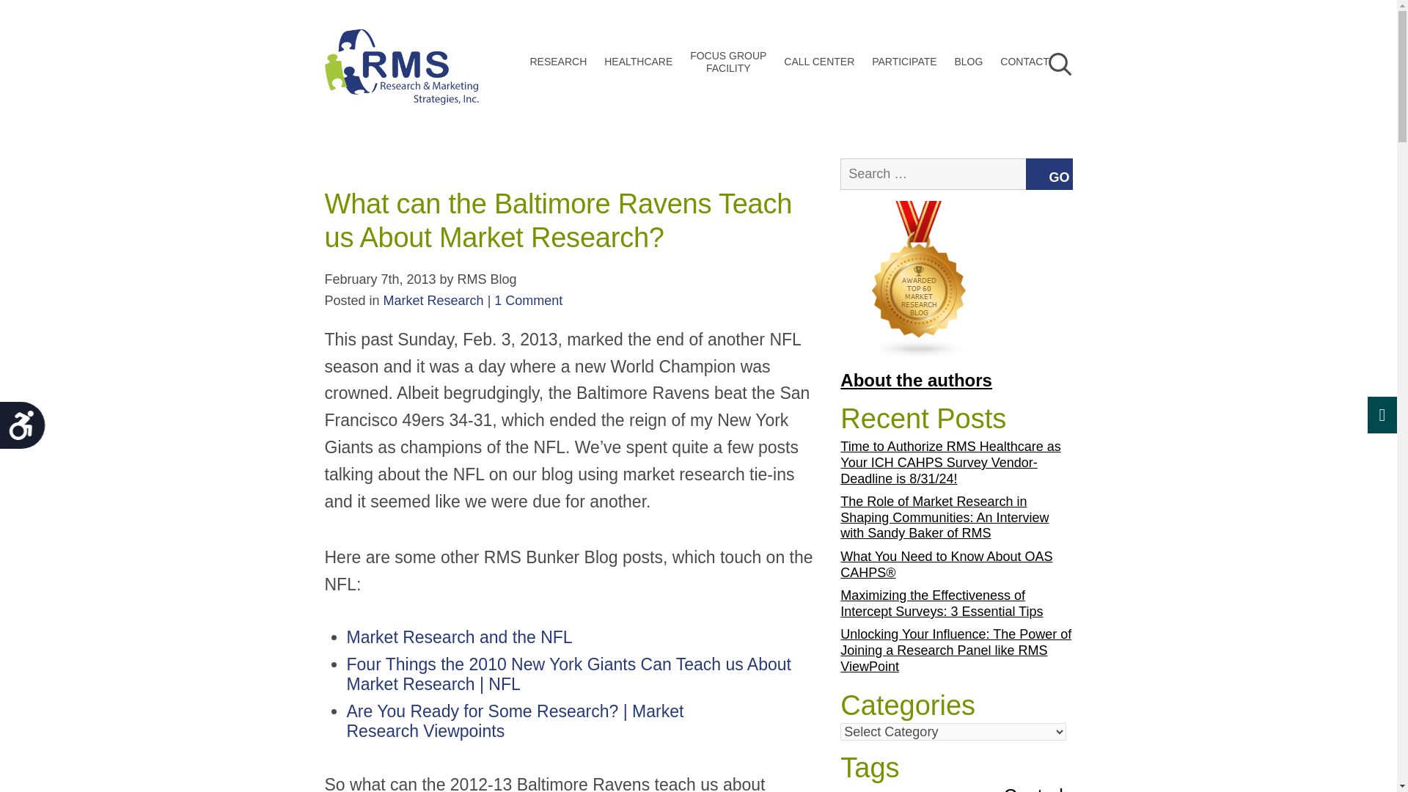  Describe the element at coordinates (968, 62) in the screenshot. I see `CALL CENTER` at that location.